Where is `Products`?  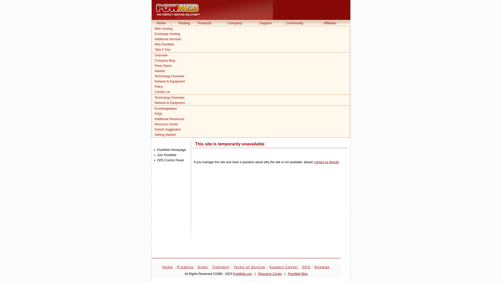 Products is located at coordinates (185, 267).